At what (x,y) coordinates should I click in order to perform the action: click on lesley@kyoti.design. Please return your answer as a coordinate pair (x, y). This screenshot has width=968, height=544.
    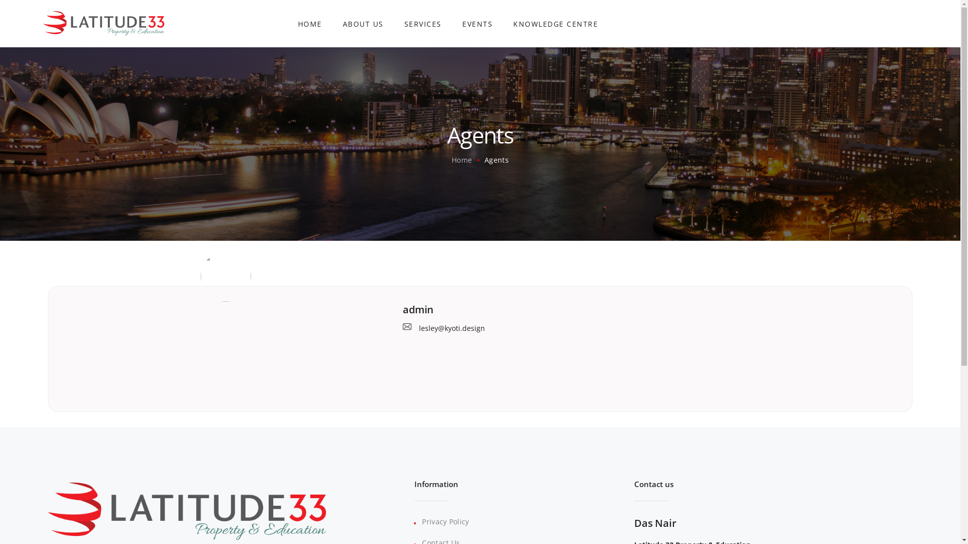
    Looking at the image, I should click on (444, 327).